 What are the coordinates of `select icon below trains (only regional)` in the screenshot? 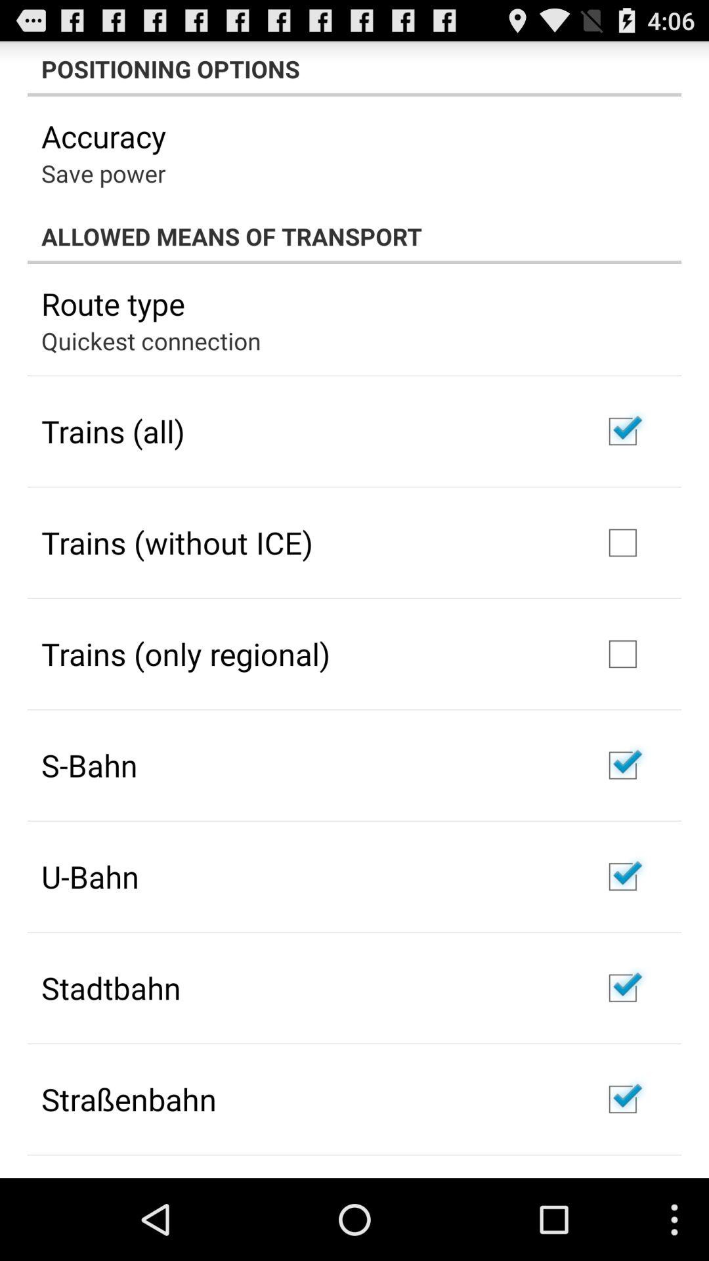 It's located at (89, 765).